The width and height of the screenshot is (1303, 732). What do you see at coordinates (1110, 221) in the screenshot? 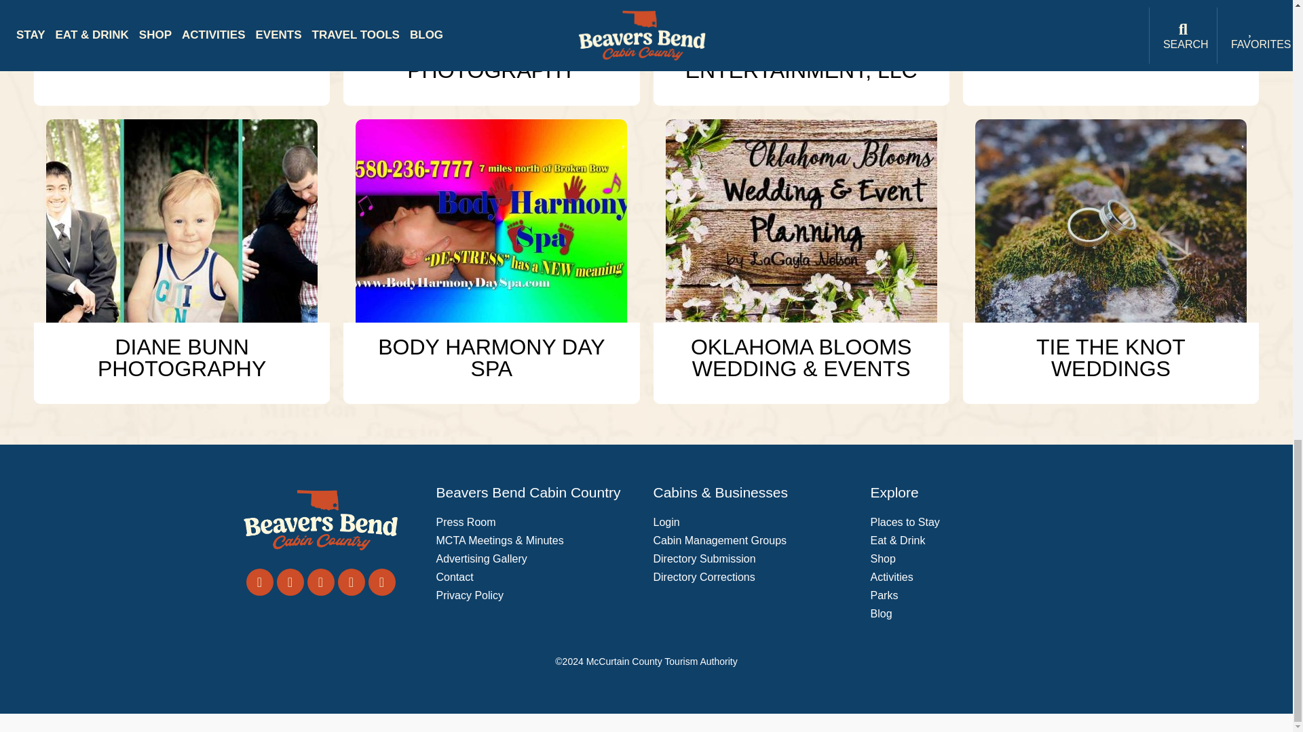
I see `wedding-rings-moss` at bounding box center [1110, 221].